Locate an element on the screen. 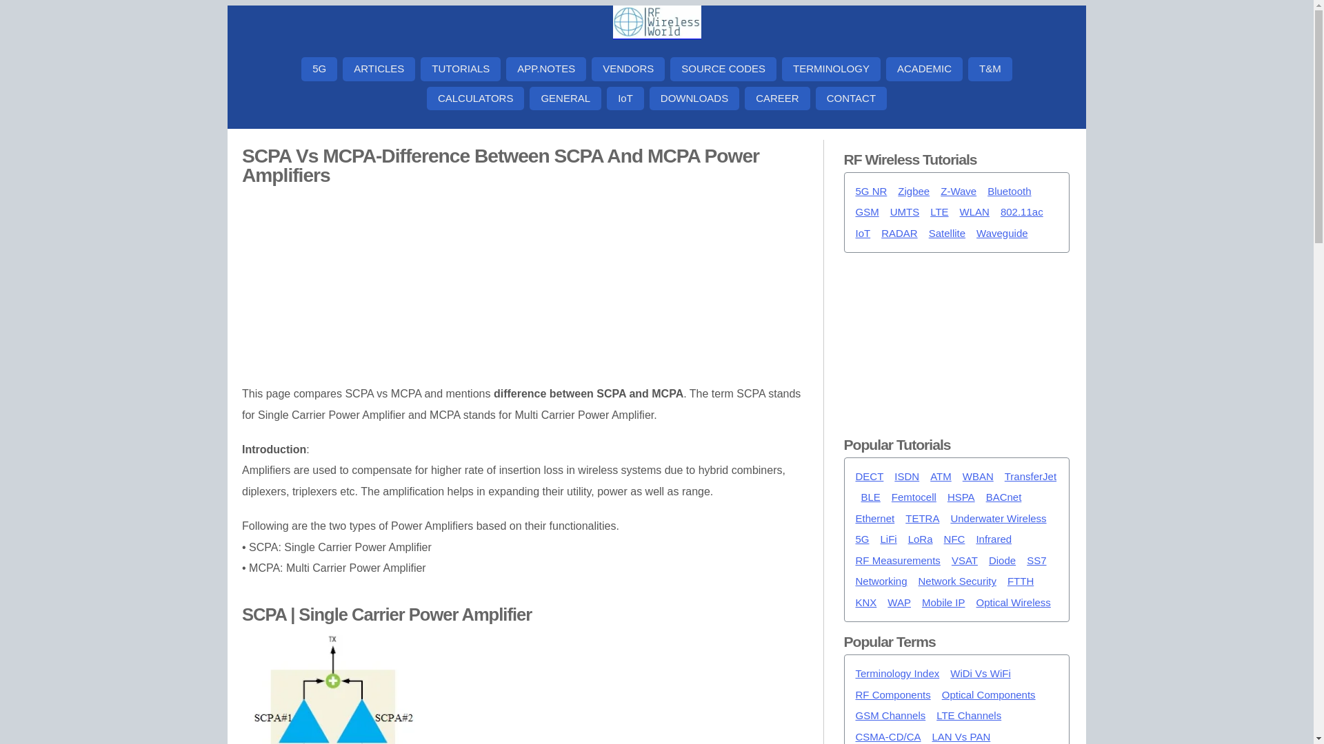 The height and width of the screenshot is (744, 1324). CONTACT is located at coordinates (851, 99).